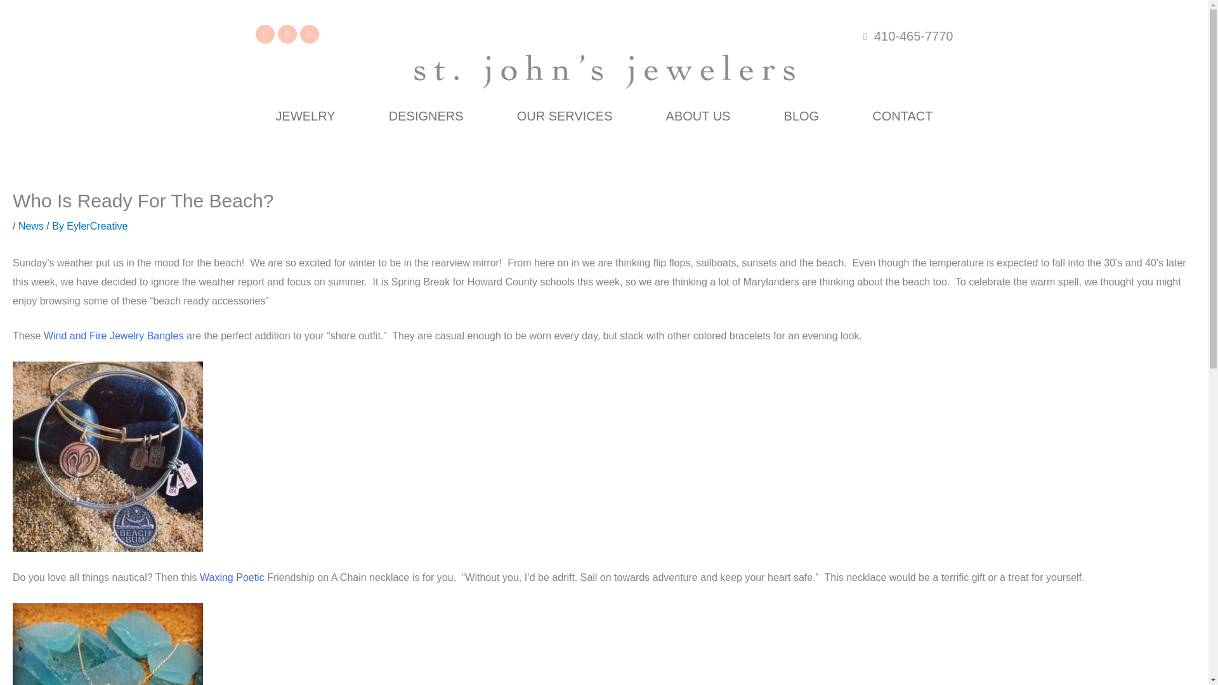 Image resolution: width=1218 pixels, height=685 pixels. What do you see at coordinates (698, 115) in the screenshot?
I see `ABOUT US` at bounding box center [698, 115].